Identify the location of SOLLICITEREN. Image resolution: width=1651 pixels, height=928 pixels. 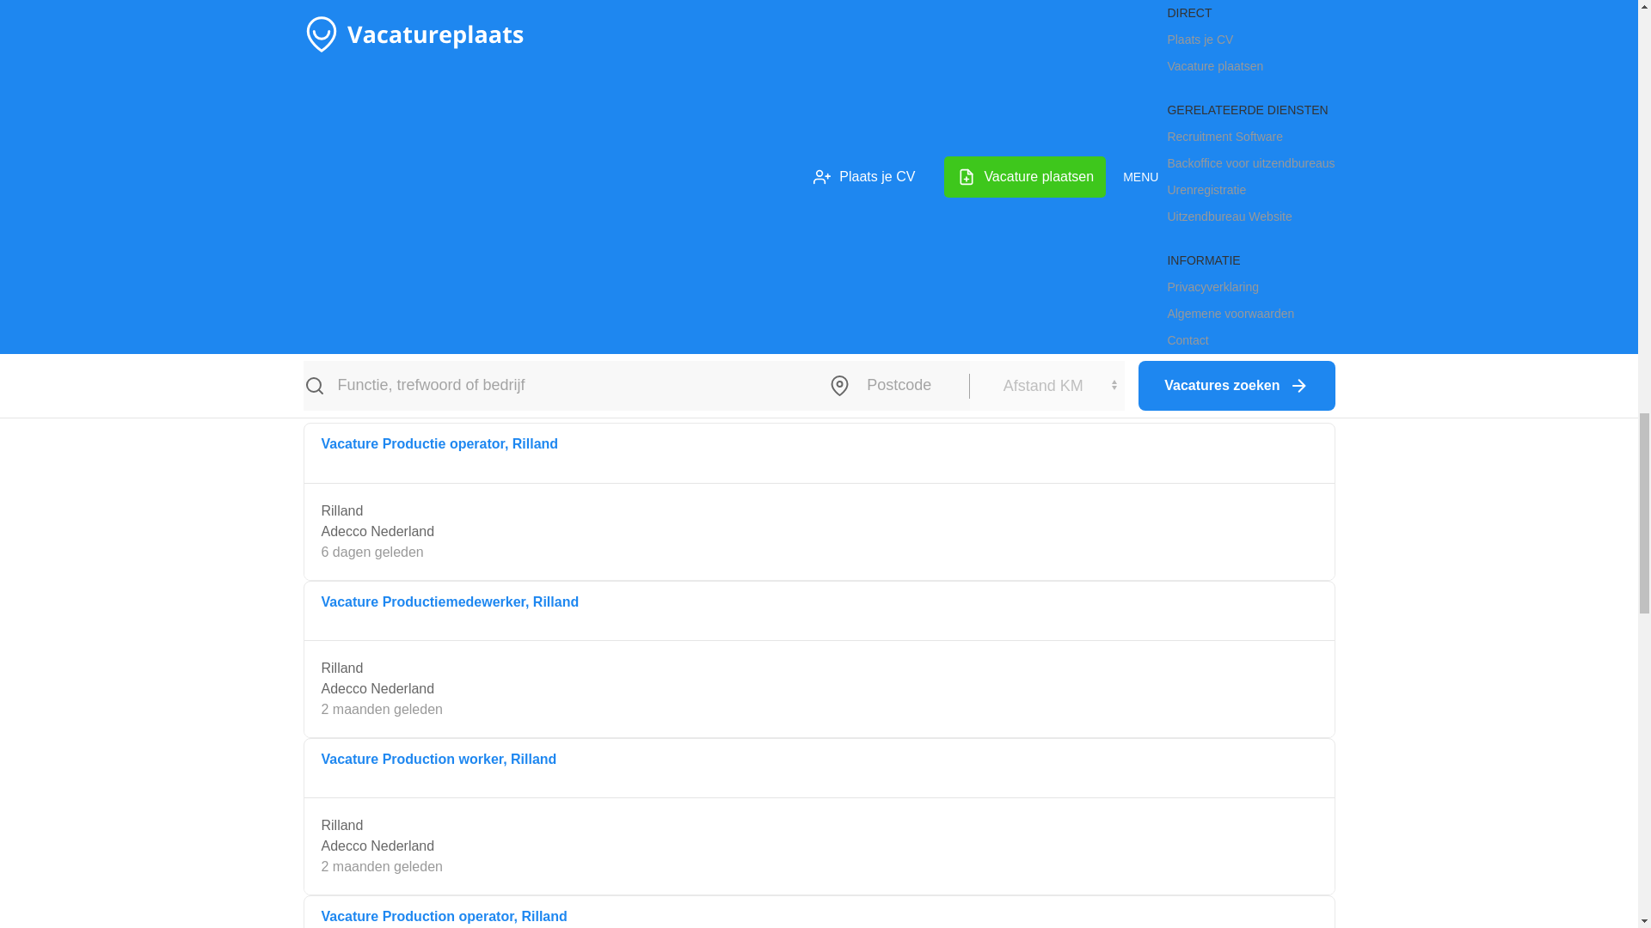
(819, 315).